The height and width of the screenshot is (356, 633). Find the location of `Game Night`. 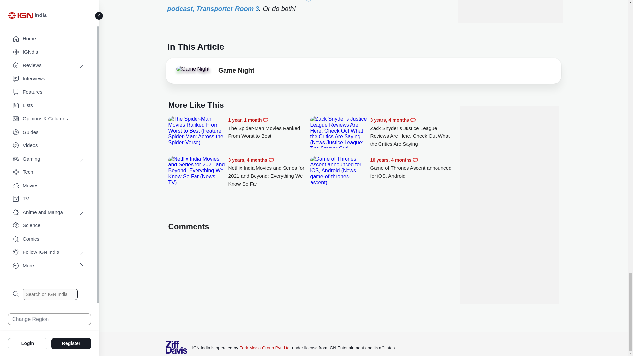

Game Night is located at coordinates (193, 69).